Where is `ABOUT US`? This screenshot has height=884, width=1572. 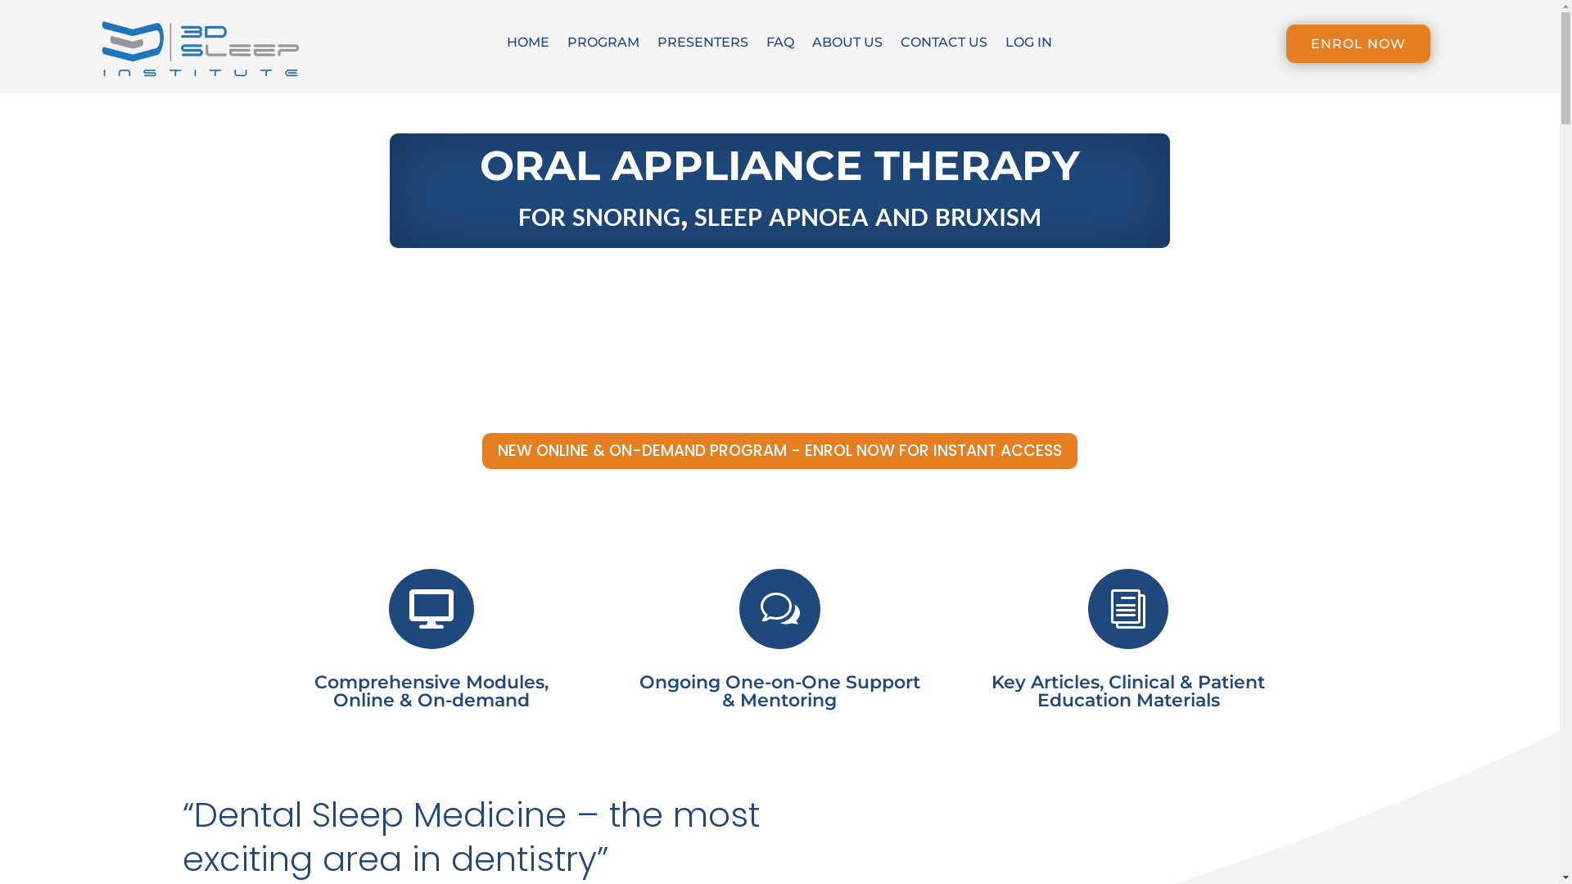
ABOUT US is located at coordinates (847, 46).